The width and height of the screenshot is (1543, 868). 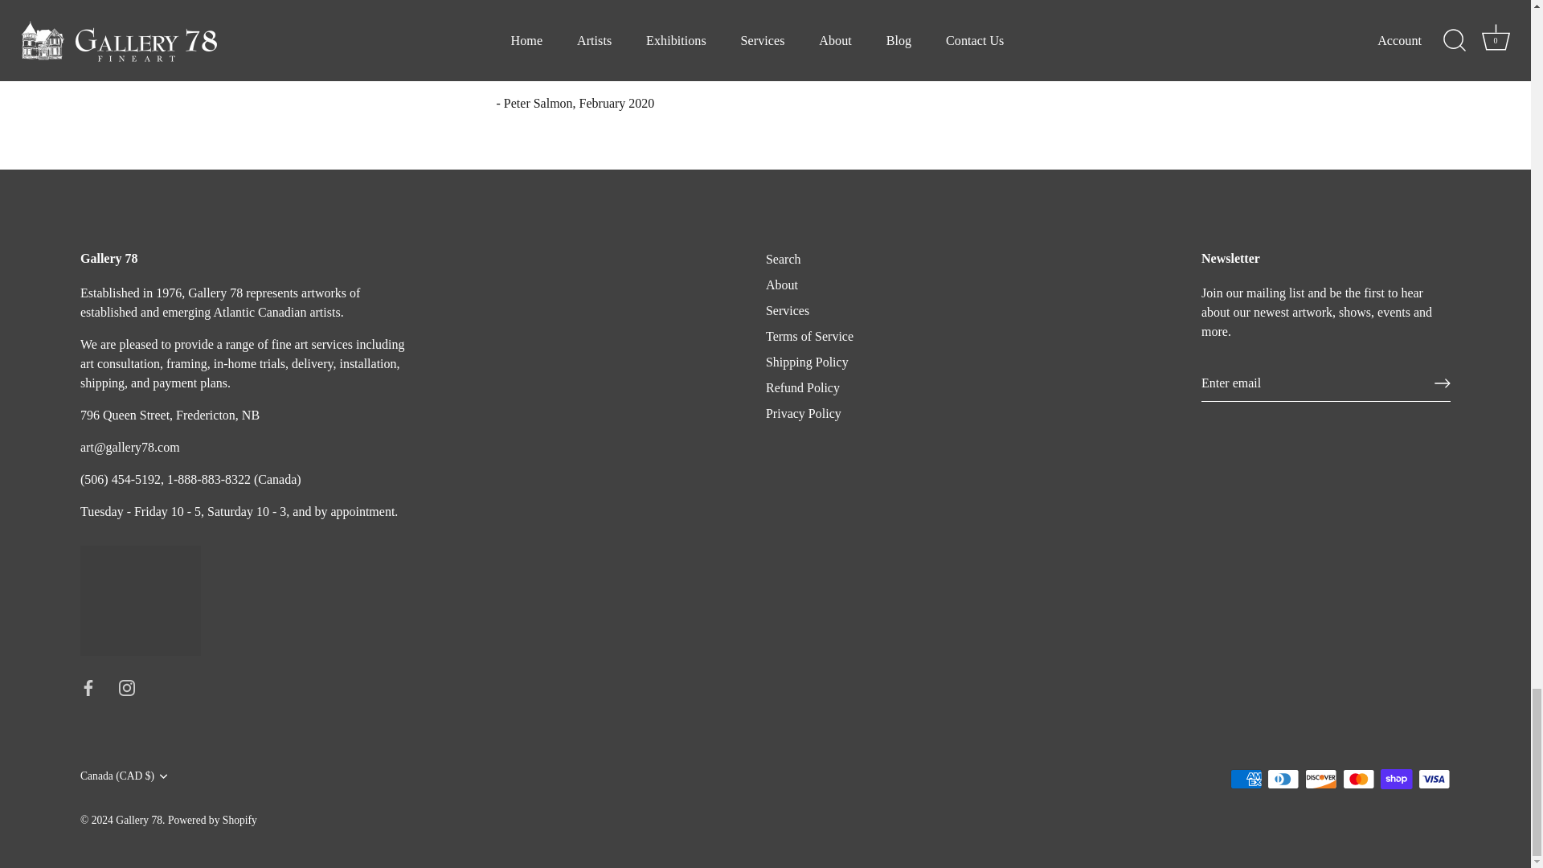 What do you see at coordinates (1245, 778) in the screenshot?
I see `American Express` at bounding box center [1245, 778].